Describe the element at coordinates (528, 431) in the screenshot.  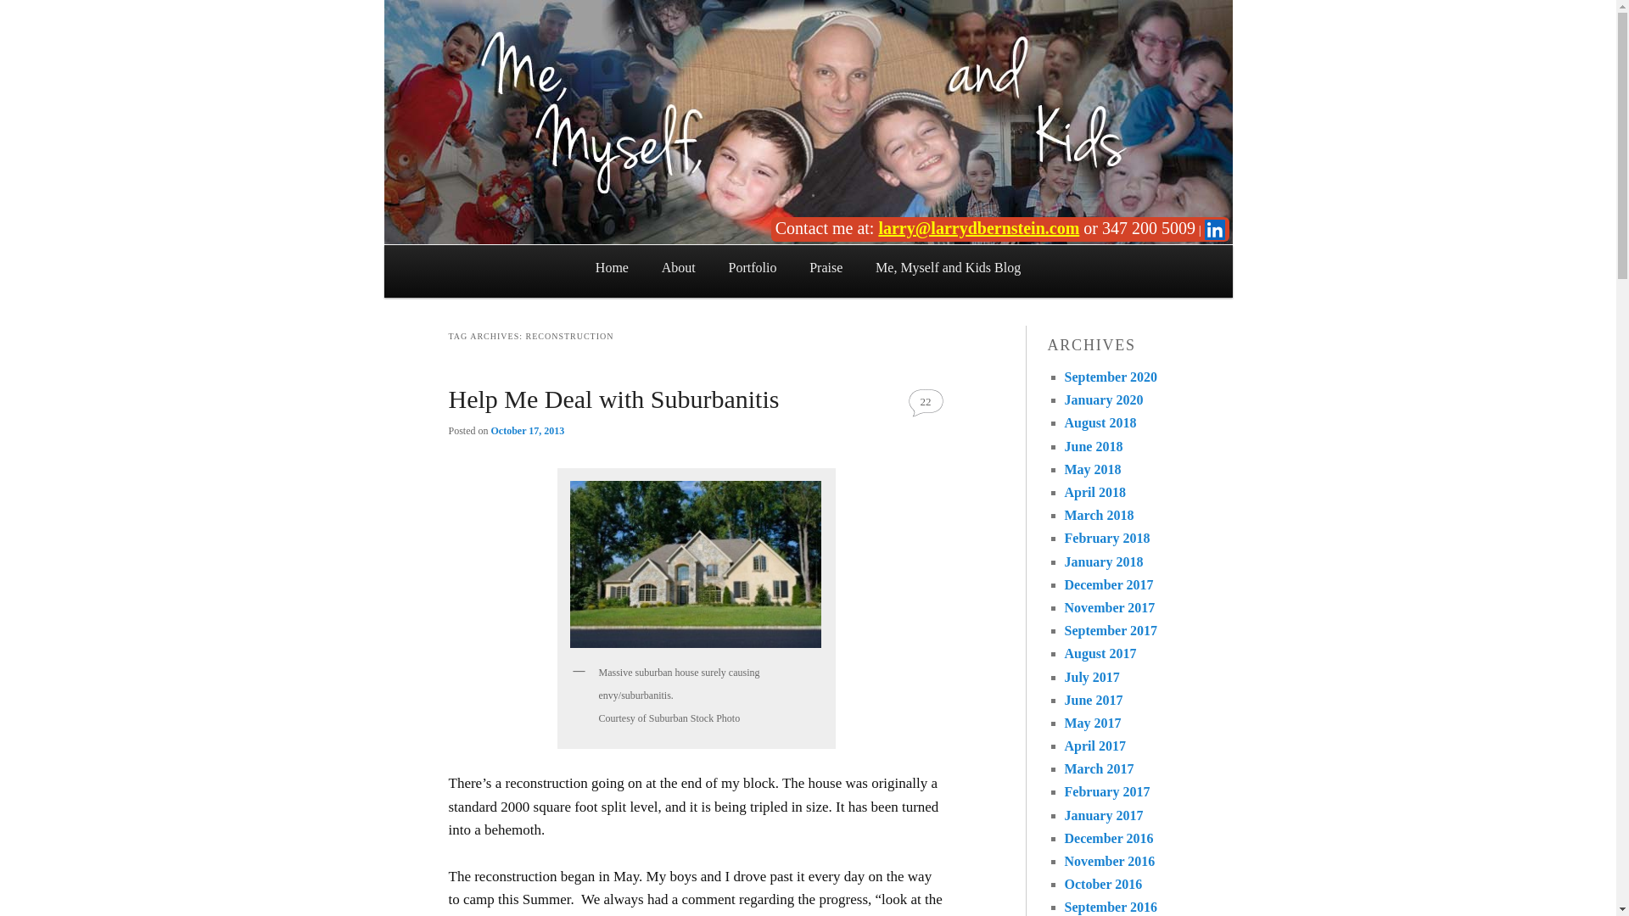
I see `October 17, 2013` at that location.